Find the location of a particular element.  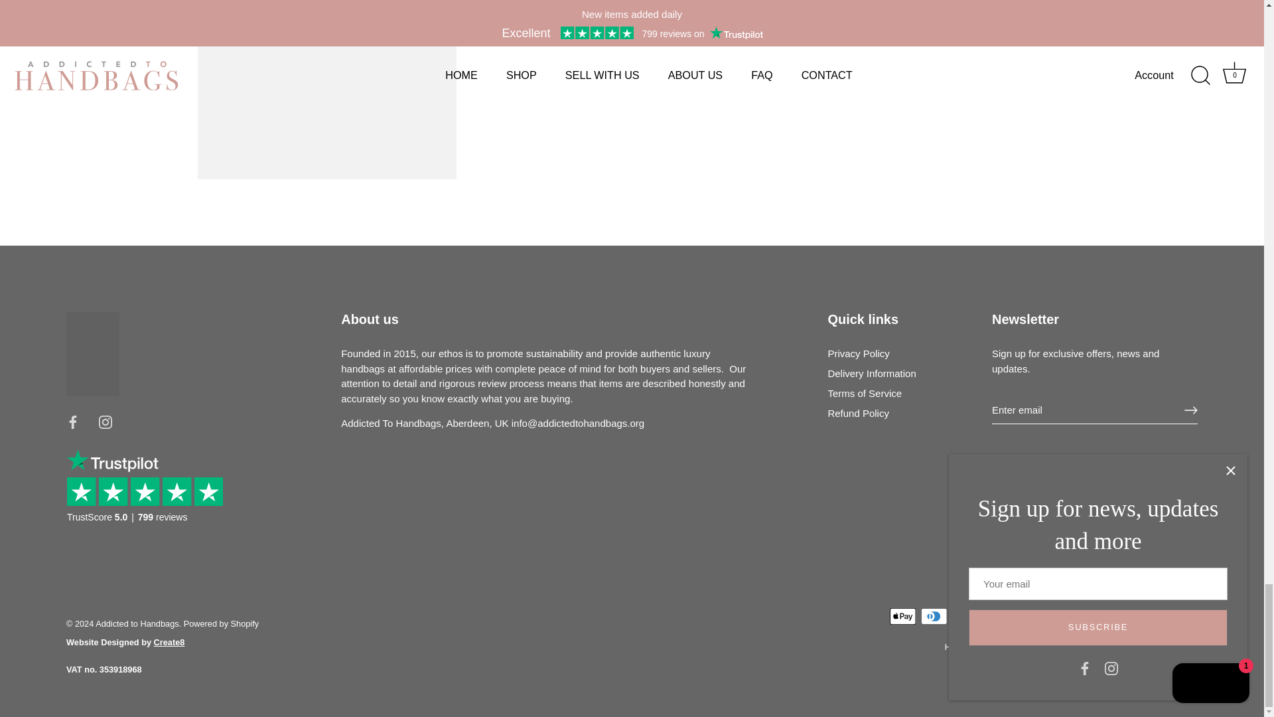

Shop Pay is located at coordinates (1090, 616).